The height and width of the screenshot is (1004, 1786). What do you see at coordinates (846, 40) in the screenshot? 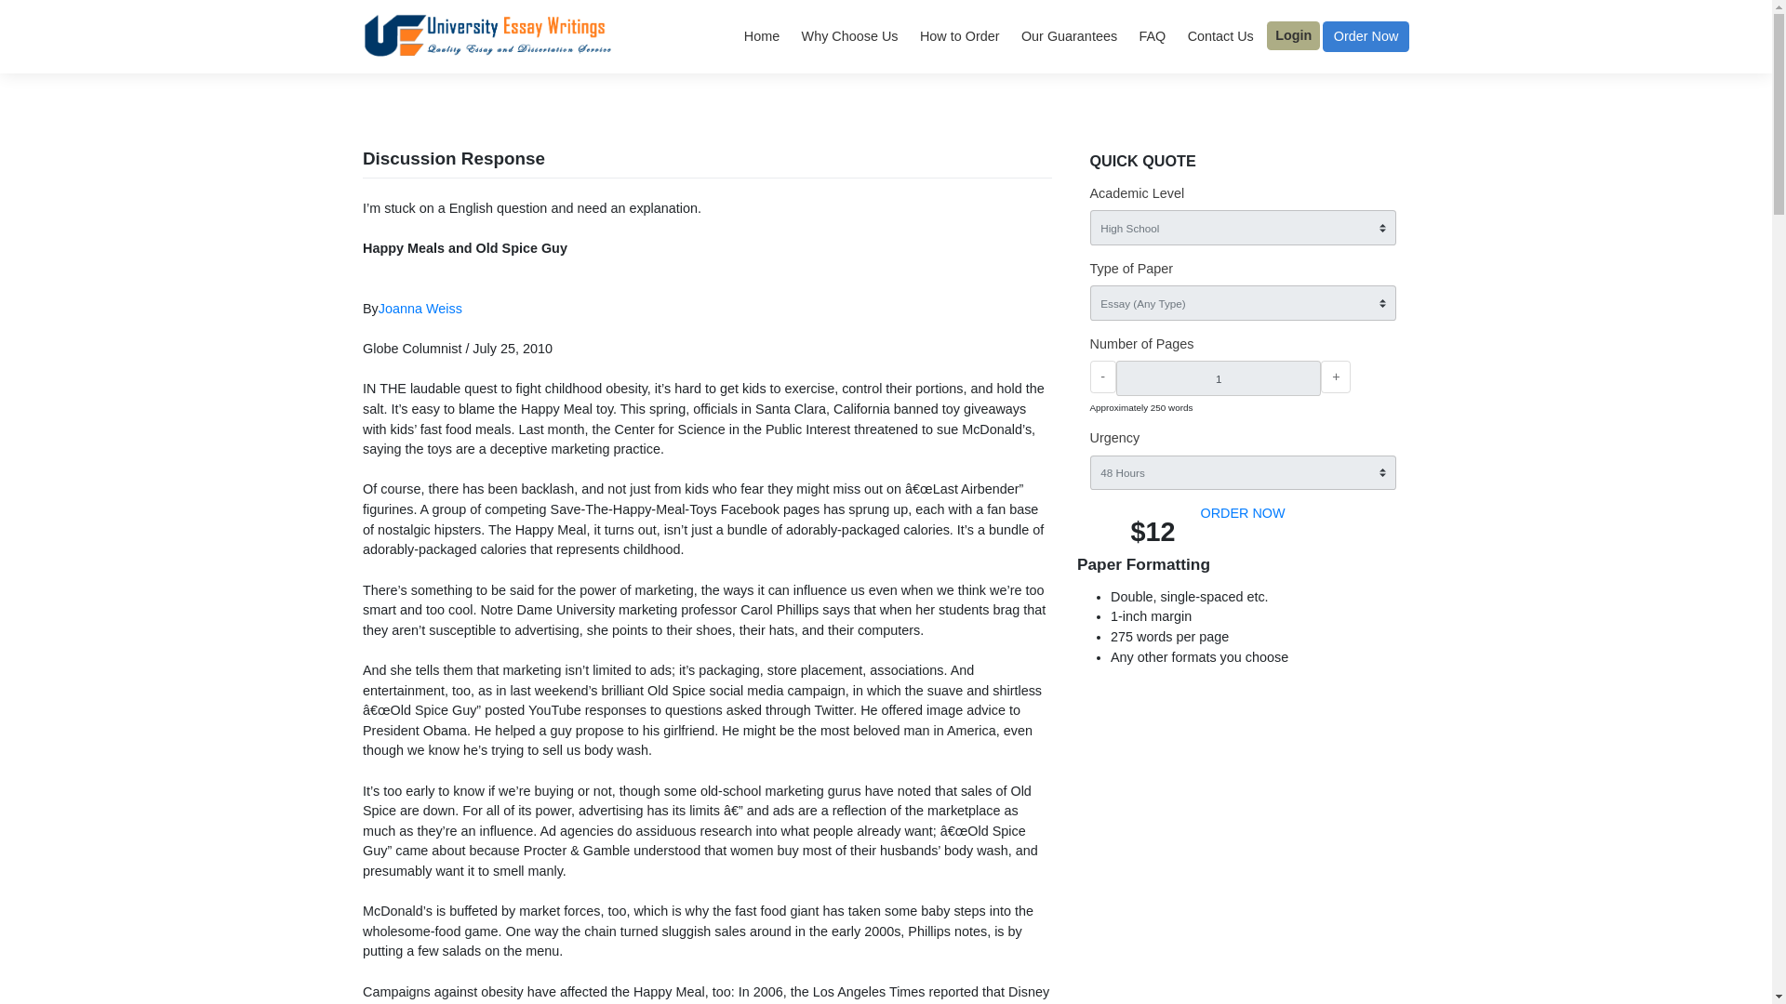
I see `Home` at bounding box center [846, 40].